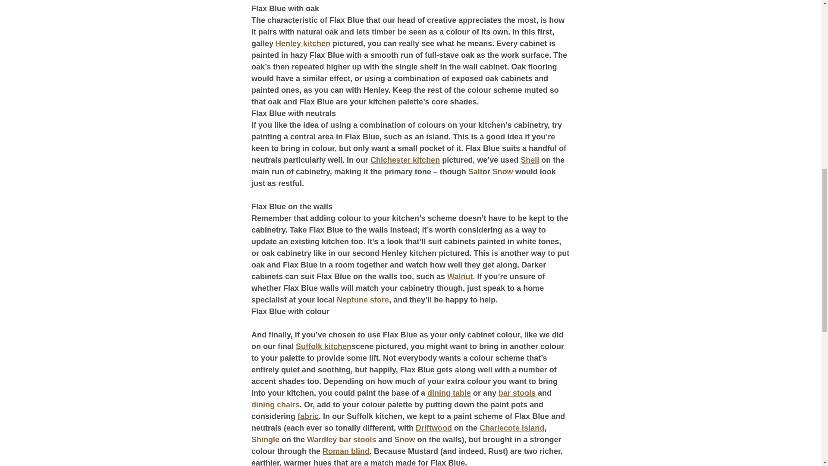 This screenshot has height=466, width=828. Describe the element at coordinates (404, 439) in the screenshot. I see `Snow` at that location.